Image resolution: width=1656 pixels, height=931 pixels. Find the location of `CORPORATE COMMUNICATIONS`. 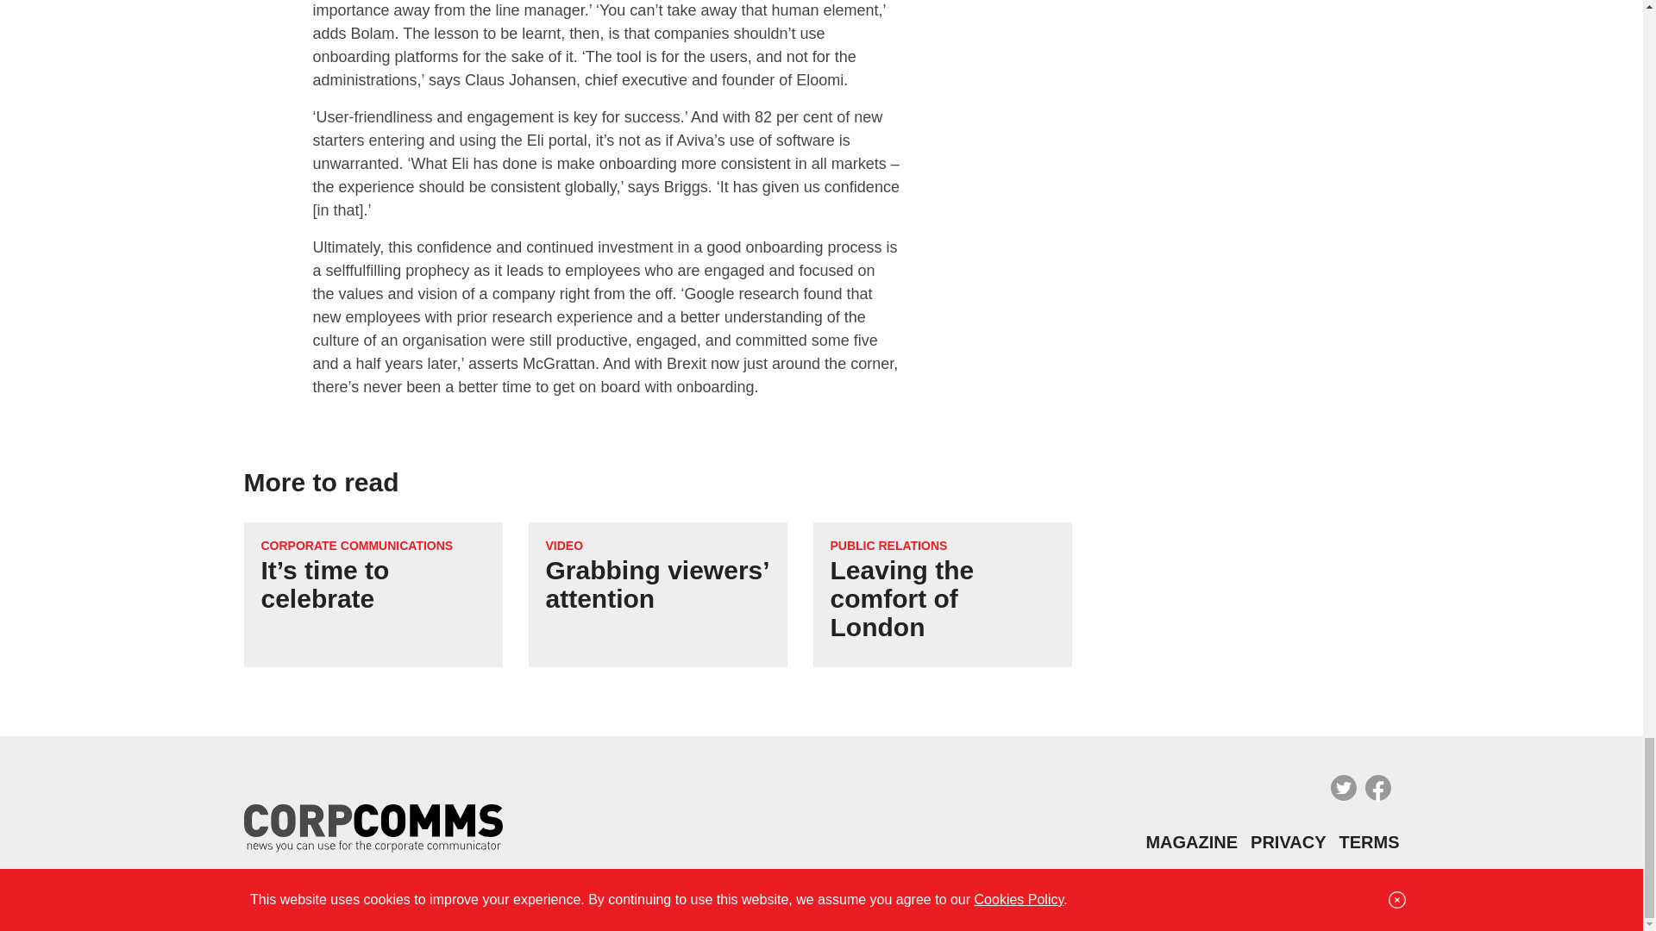

CORPORATE COMMUNICATIONS is located at coordinates (355, 545).